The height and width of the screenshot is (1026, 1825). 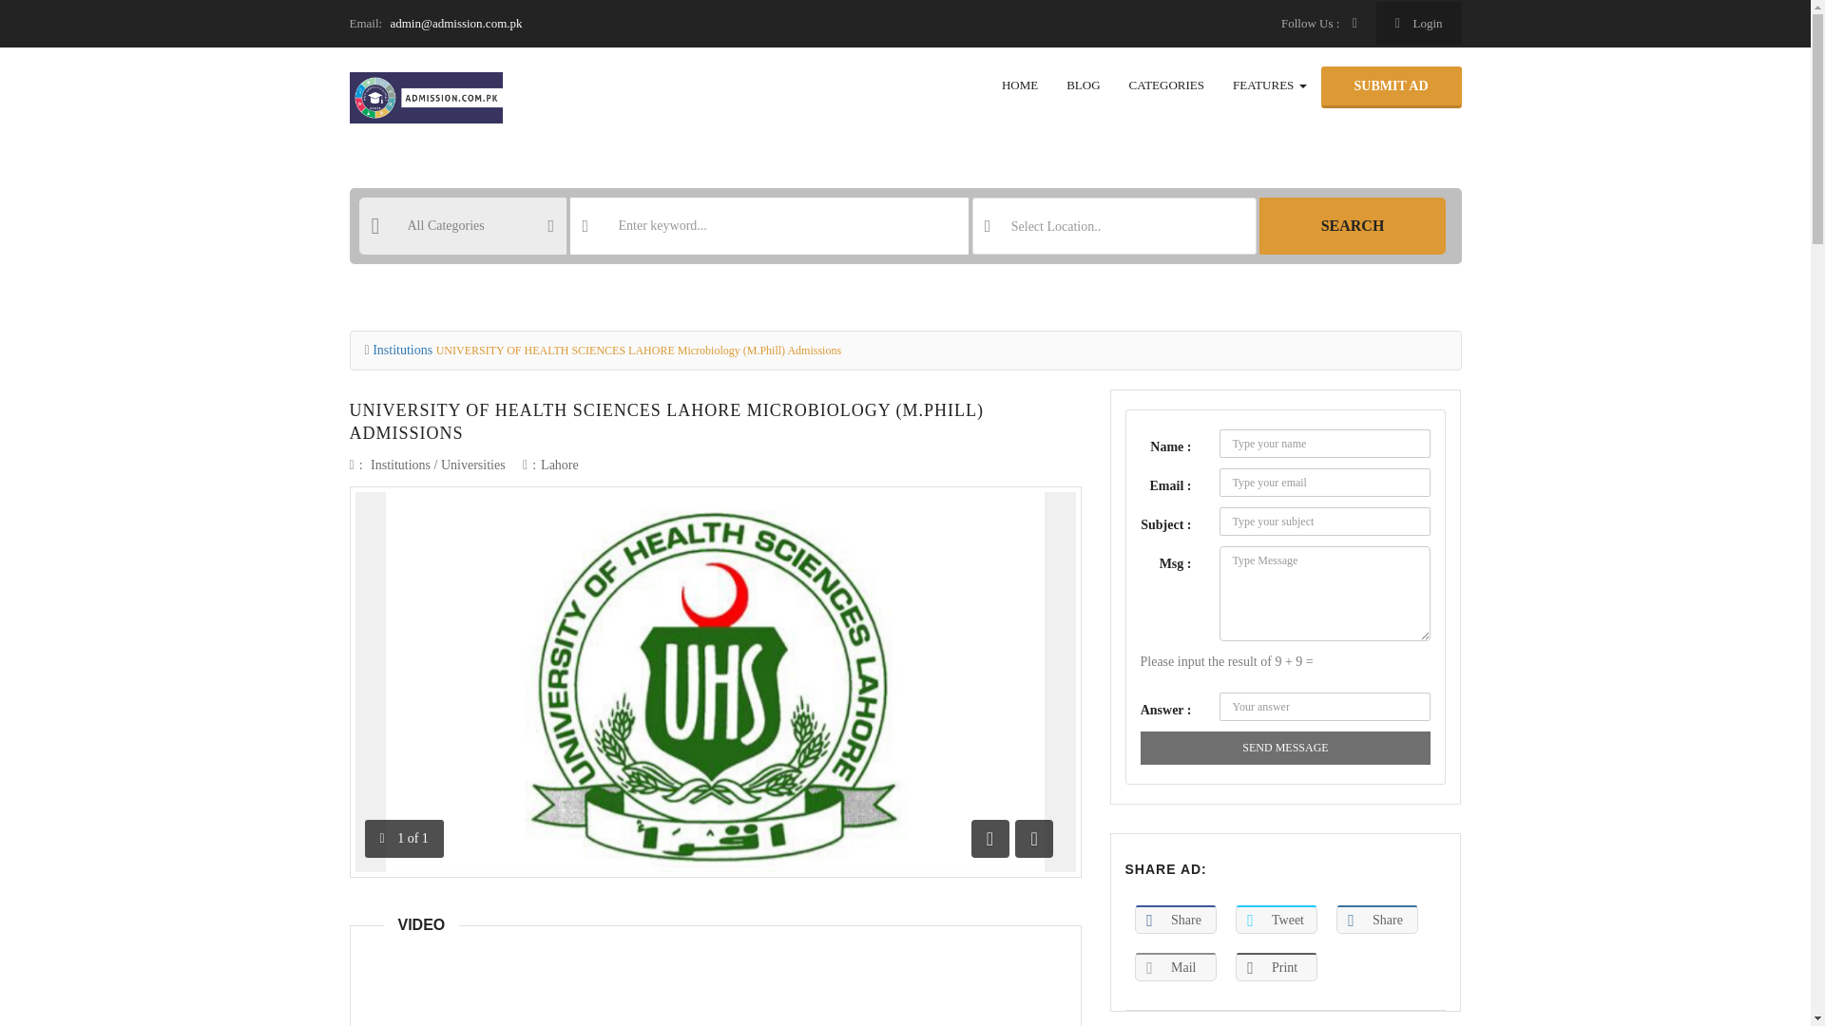 I want to click on Select Location.., so click(x=1114, y=226).